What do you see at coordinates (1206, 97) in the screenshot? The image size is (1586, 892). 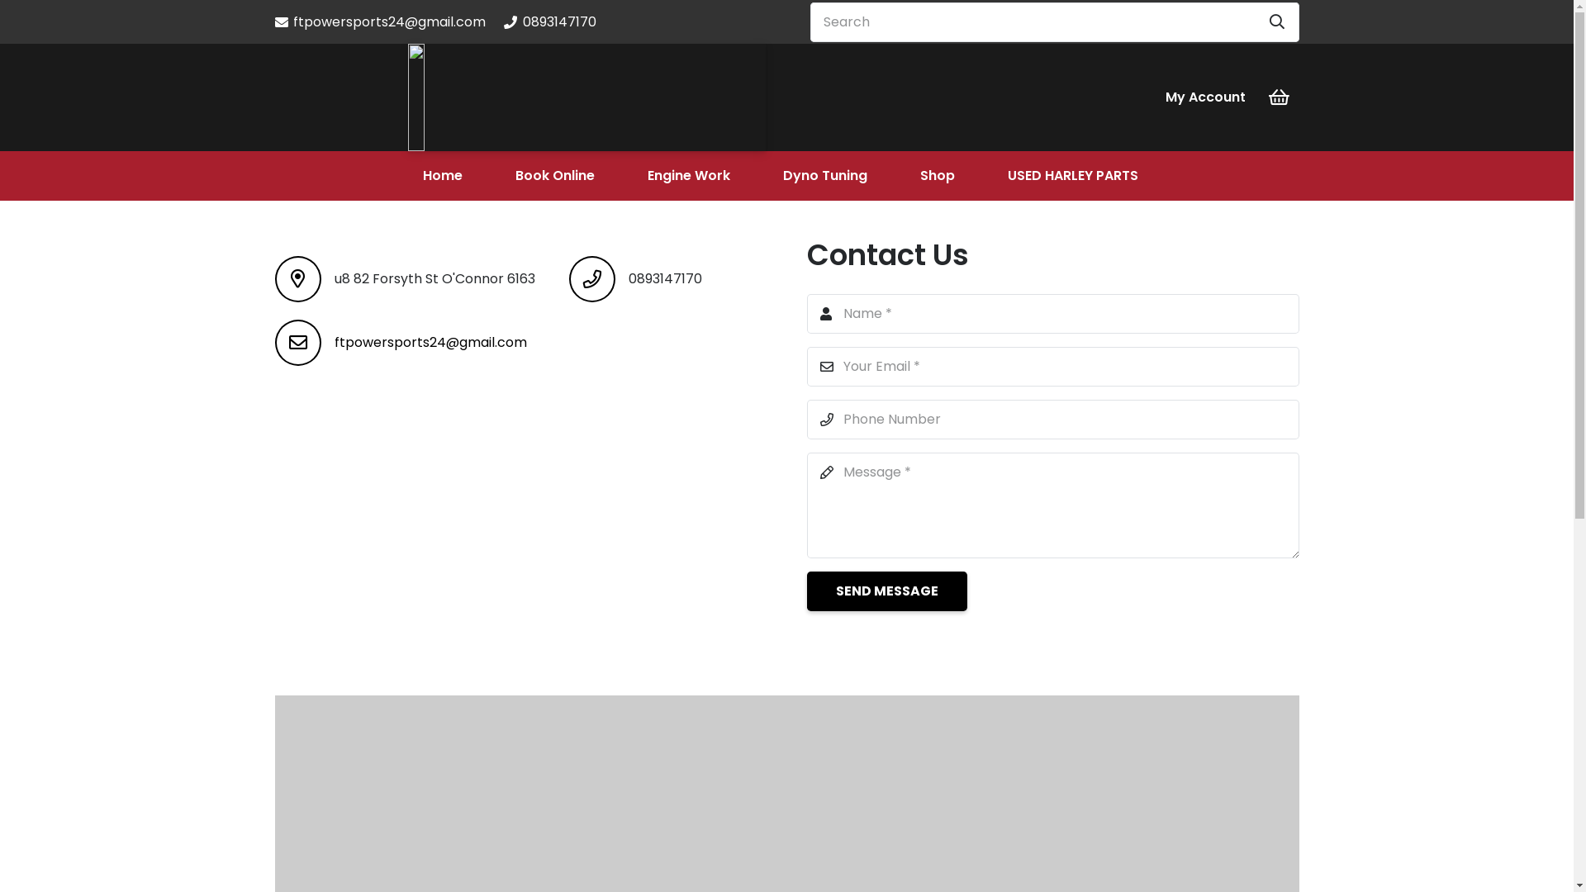 I see `My Account` at bounding box center [1206, 97].